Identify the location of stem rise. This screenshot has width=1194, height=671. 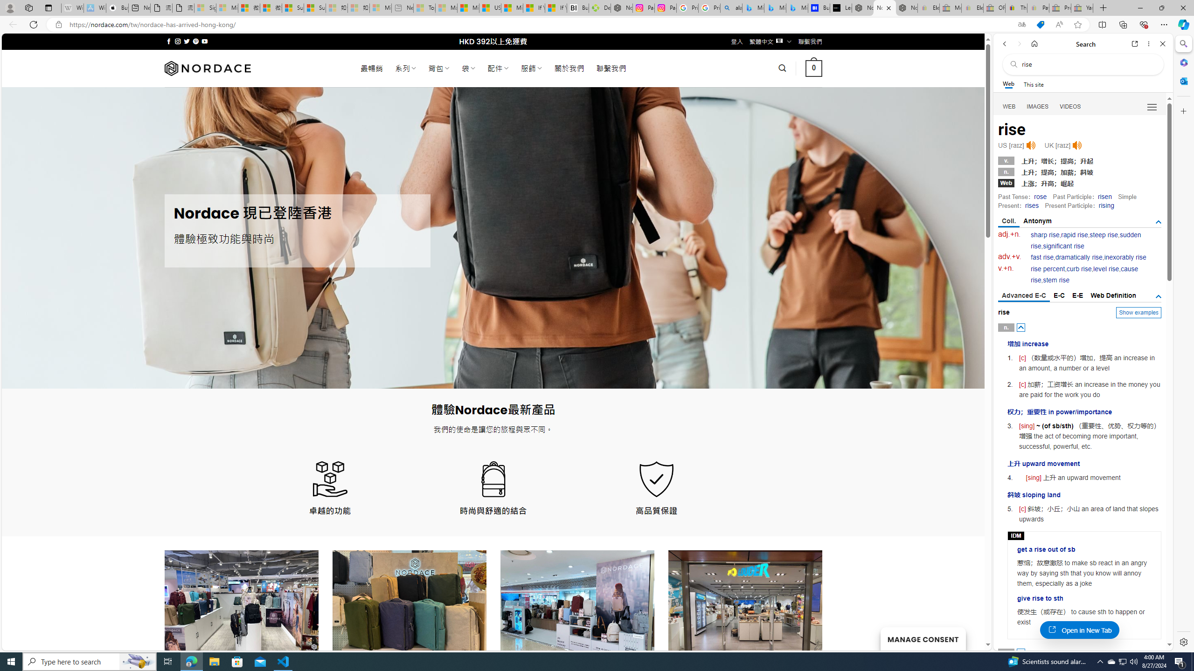
(1056, 280).